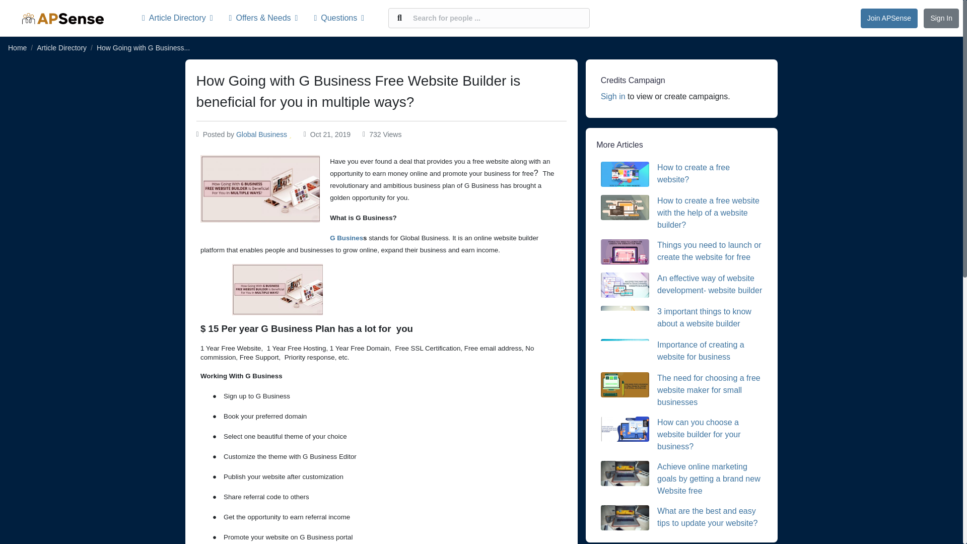 Image resolution: width=967 pixels, height=544 pixels. What do you see at coordinates (709, 284) in the screenshot?
I see `An effective way of website development- website builder` at bounding box center [709, 284].